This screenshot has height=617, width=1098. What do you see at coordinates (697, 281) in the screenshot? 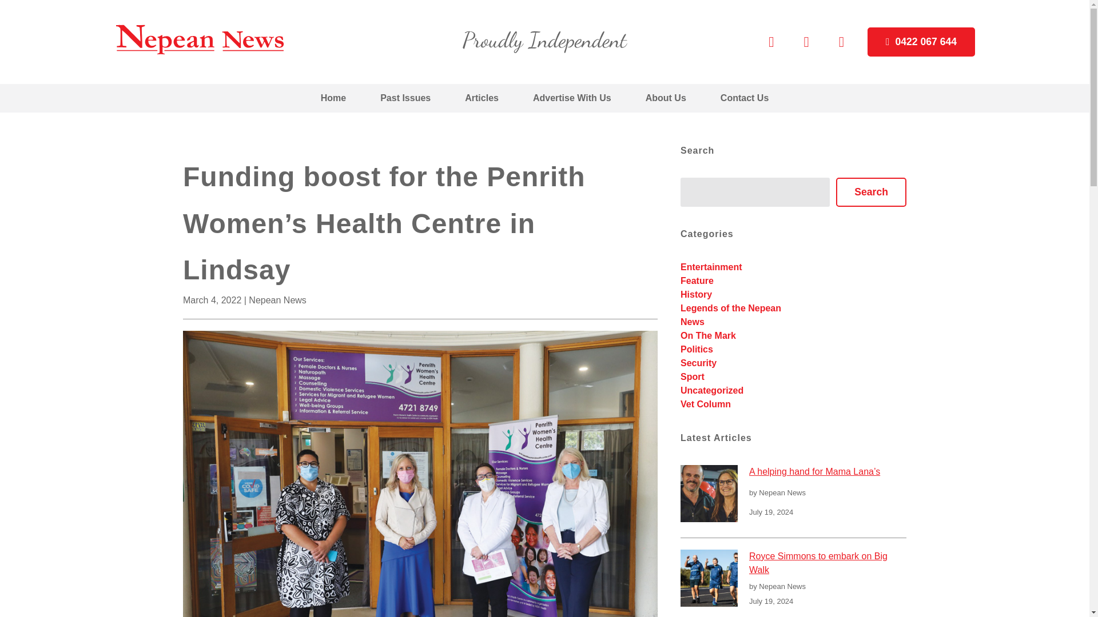
I see `Feature` at bounding box center [697, 281].